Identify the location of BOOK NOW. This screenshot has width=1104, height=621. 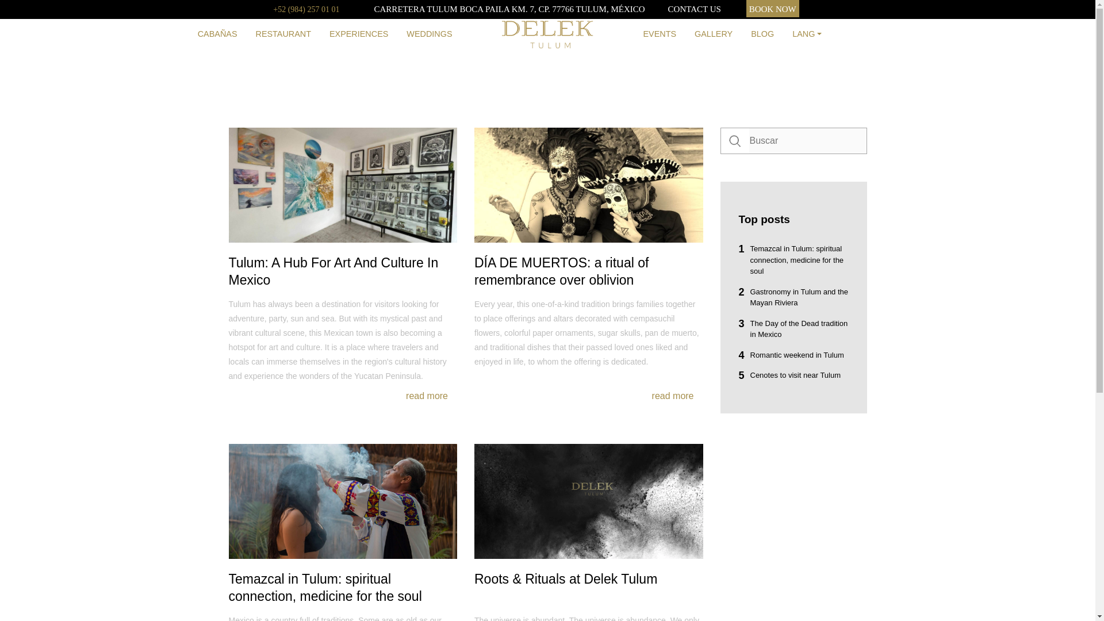
(773, 9).